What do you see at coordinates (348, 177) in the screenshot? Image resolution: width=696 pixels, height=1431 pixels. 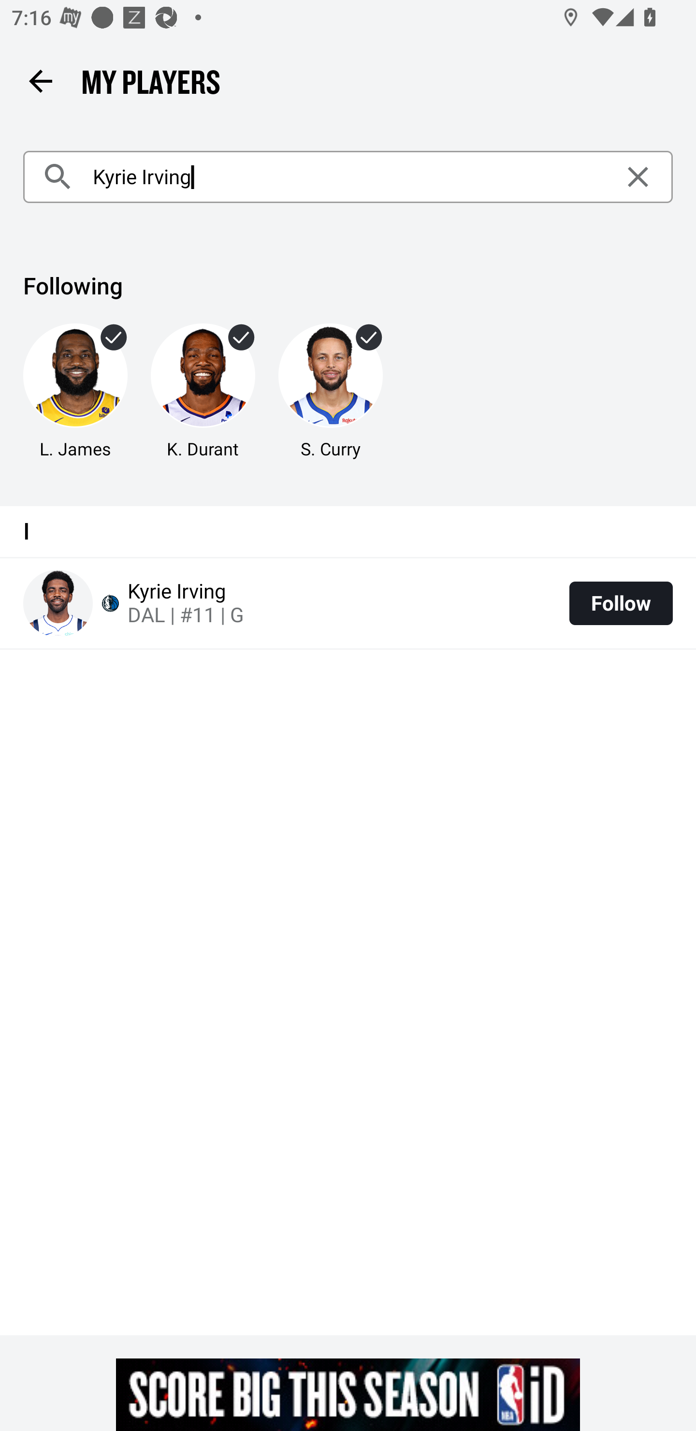 I see `Kyrie Irving` at bounding box center [348, 177].